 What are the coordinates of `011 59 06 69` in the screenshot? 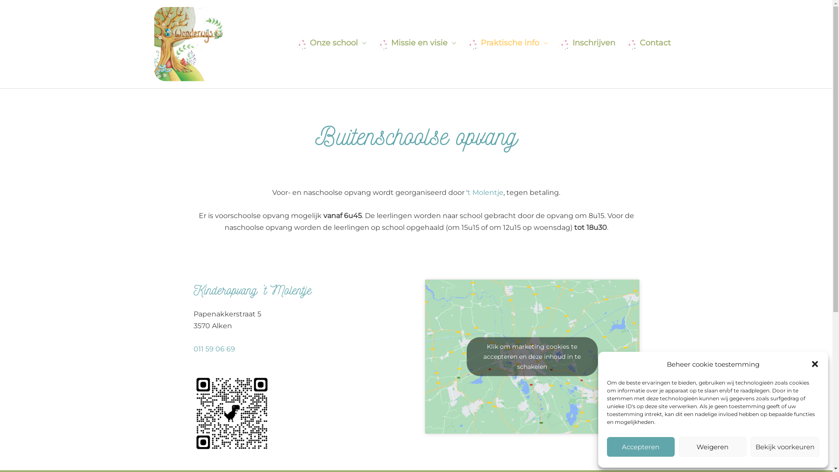 It's located at (214, 349).